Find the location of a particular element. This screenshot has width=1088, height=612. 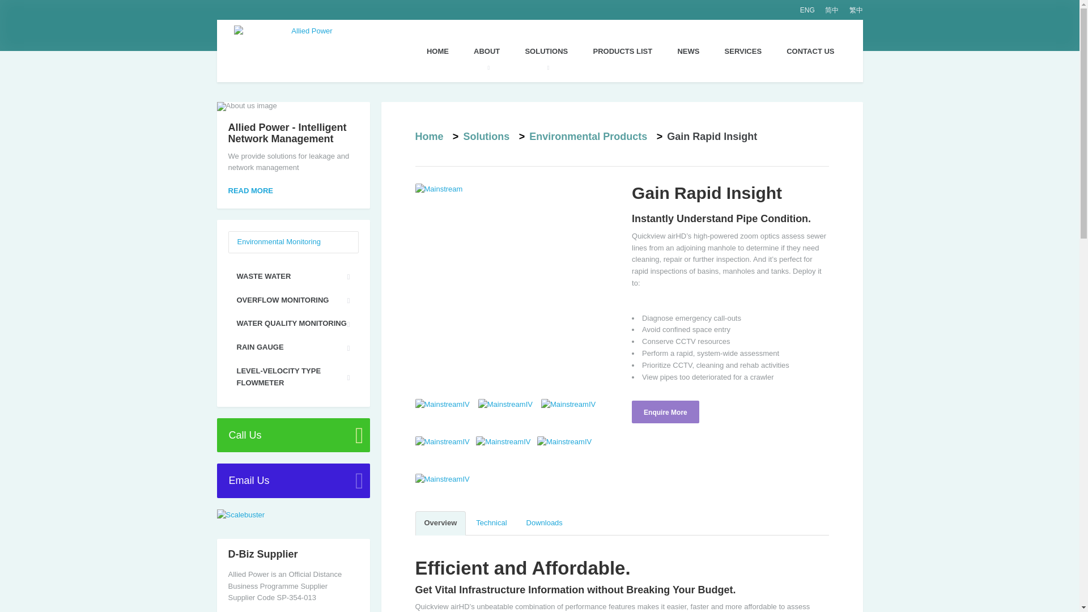

ABOUT is located at coordinates (487, 51).